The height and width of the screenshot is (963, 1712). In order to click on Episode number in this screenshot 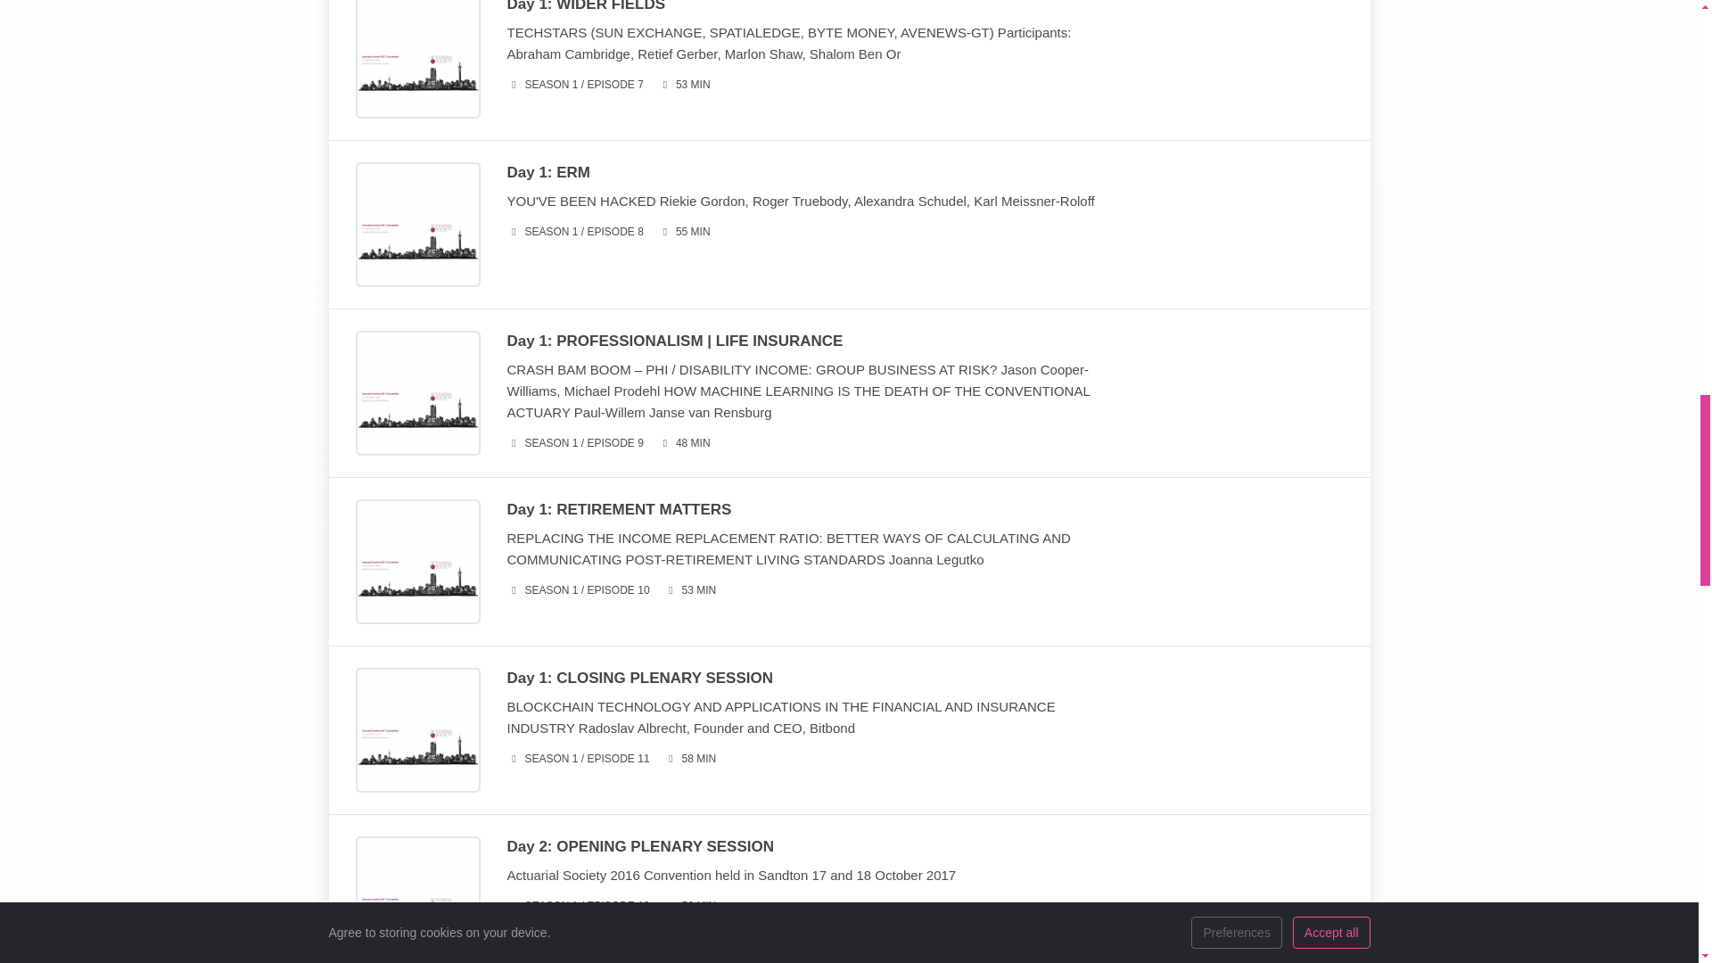, I will do `click(574, 85)`.